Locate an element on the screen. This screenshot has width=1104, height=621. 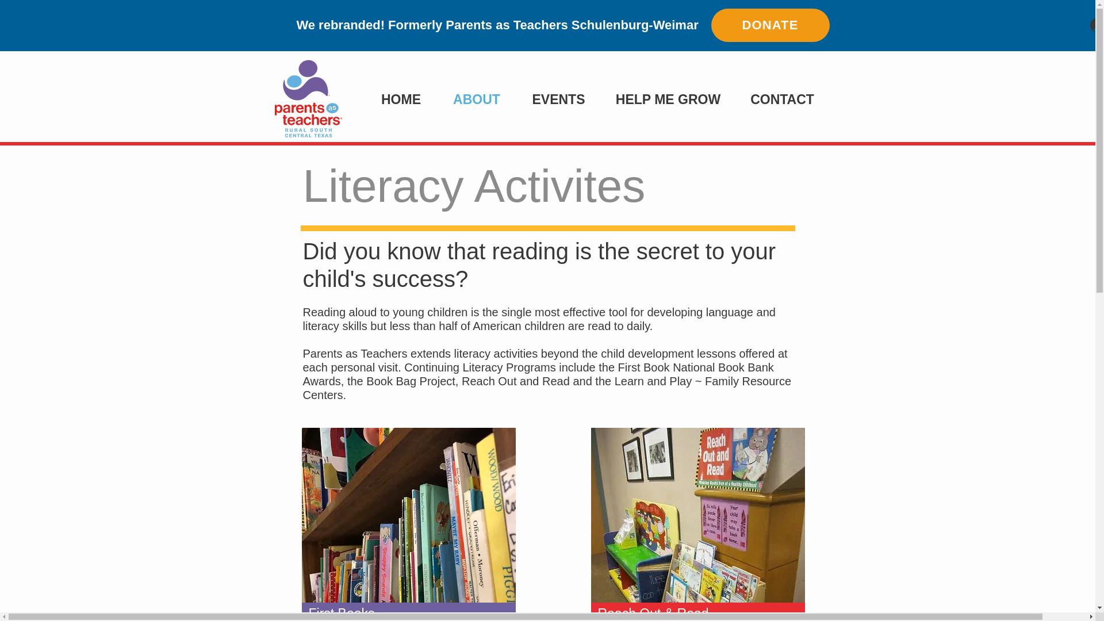
Log In is located at coordinates (1092, 25).